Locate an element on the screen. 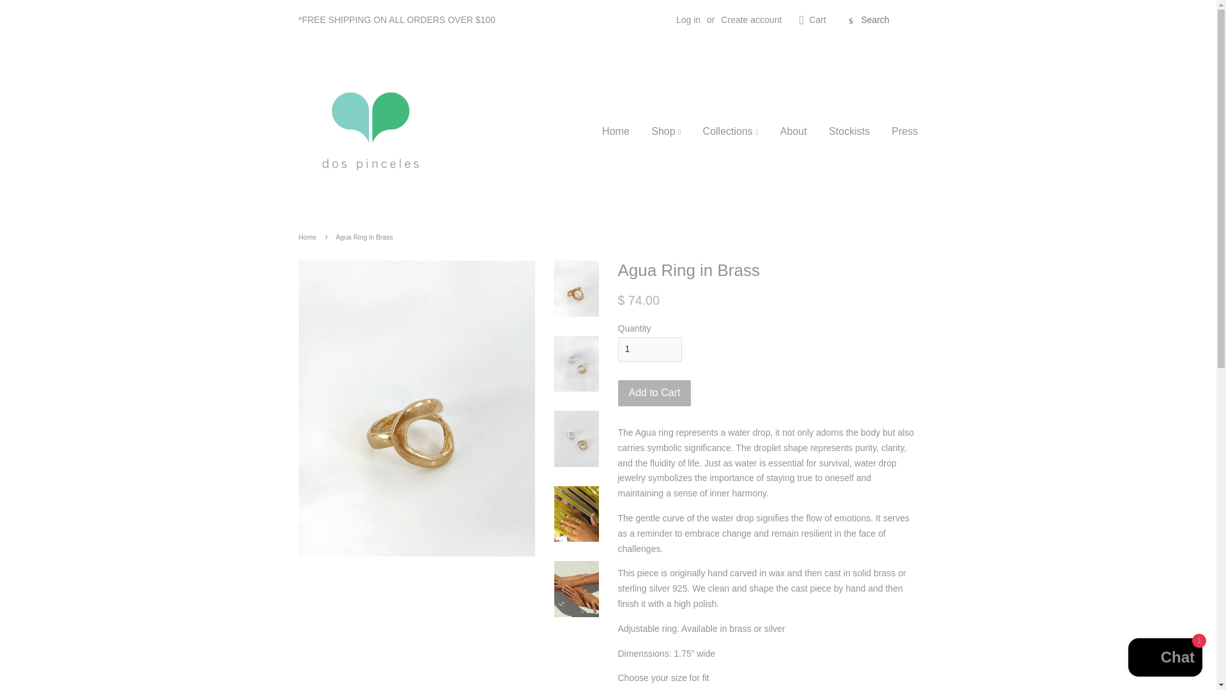 Image resolution: width=1226 pixels, height=690 pixels. Create account is located at coordinates (751, 19).